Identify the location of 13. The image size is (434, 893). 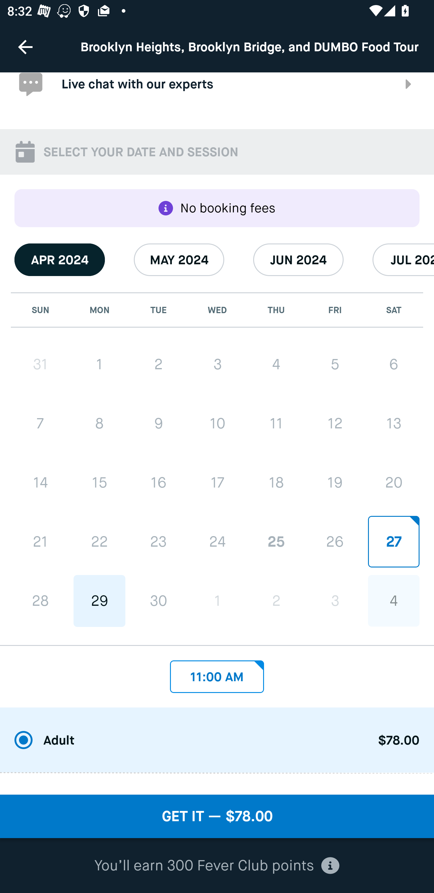
(394, 423).